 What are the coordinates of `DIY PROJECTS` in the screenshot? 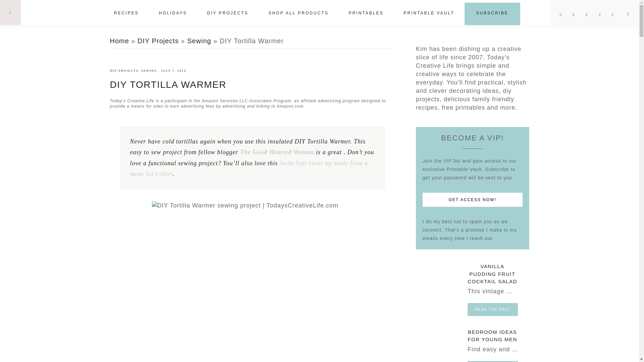 It's located at (227, 13).